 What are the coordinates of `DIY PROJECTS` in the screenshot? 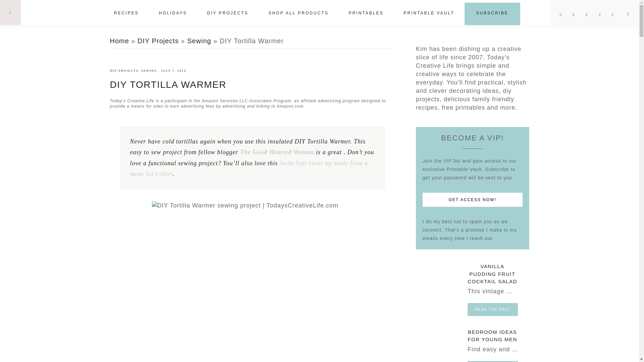 It's located at (227, 13).